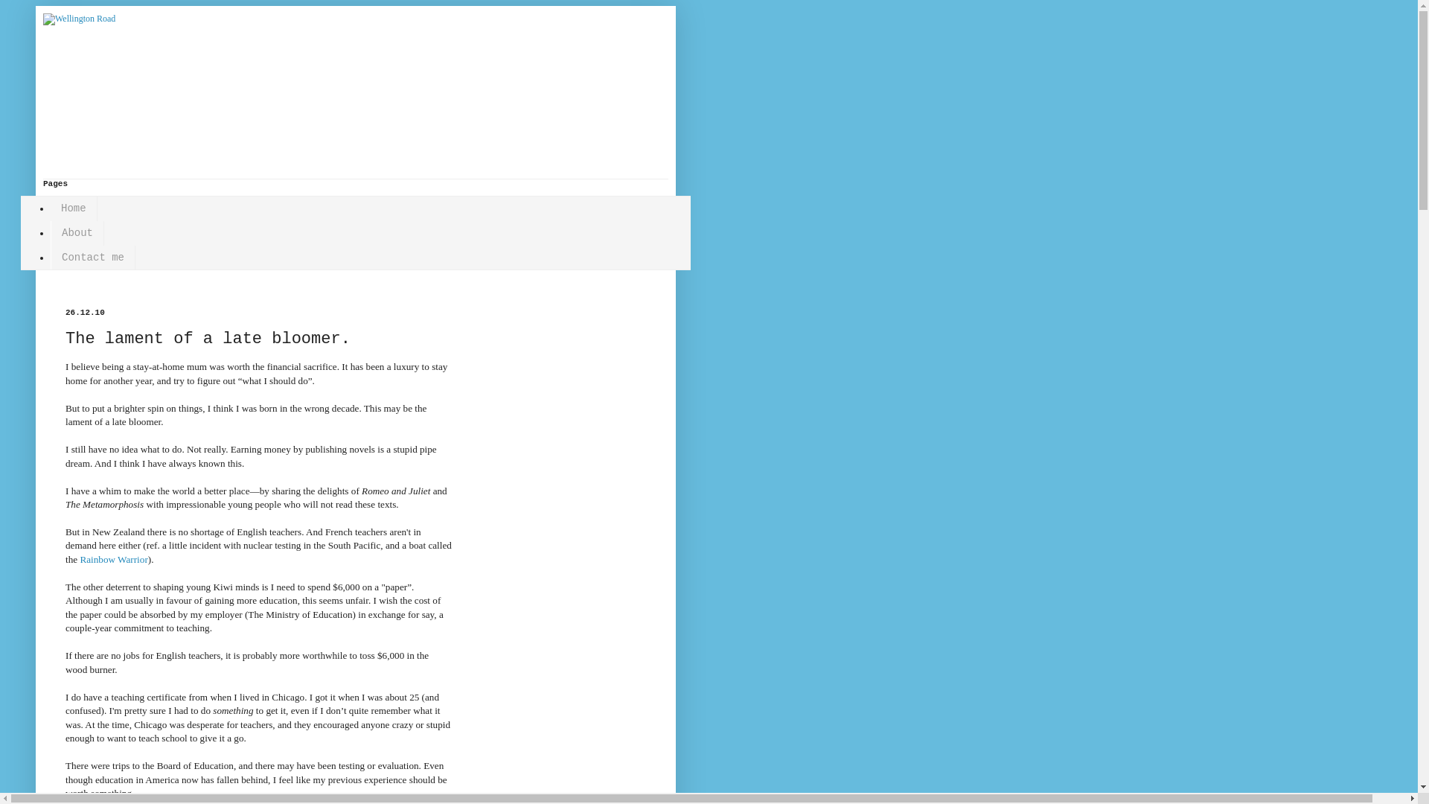  Describe the element at coordinates (77, 234) in the screenshot. I see `About` at that location.